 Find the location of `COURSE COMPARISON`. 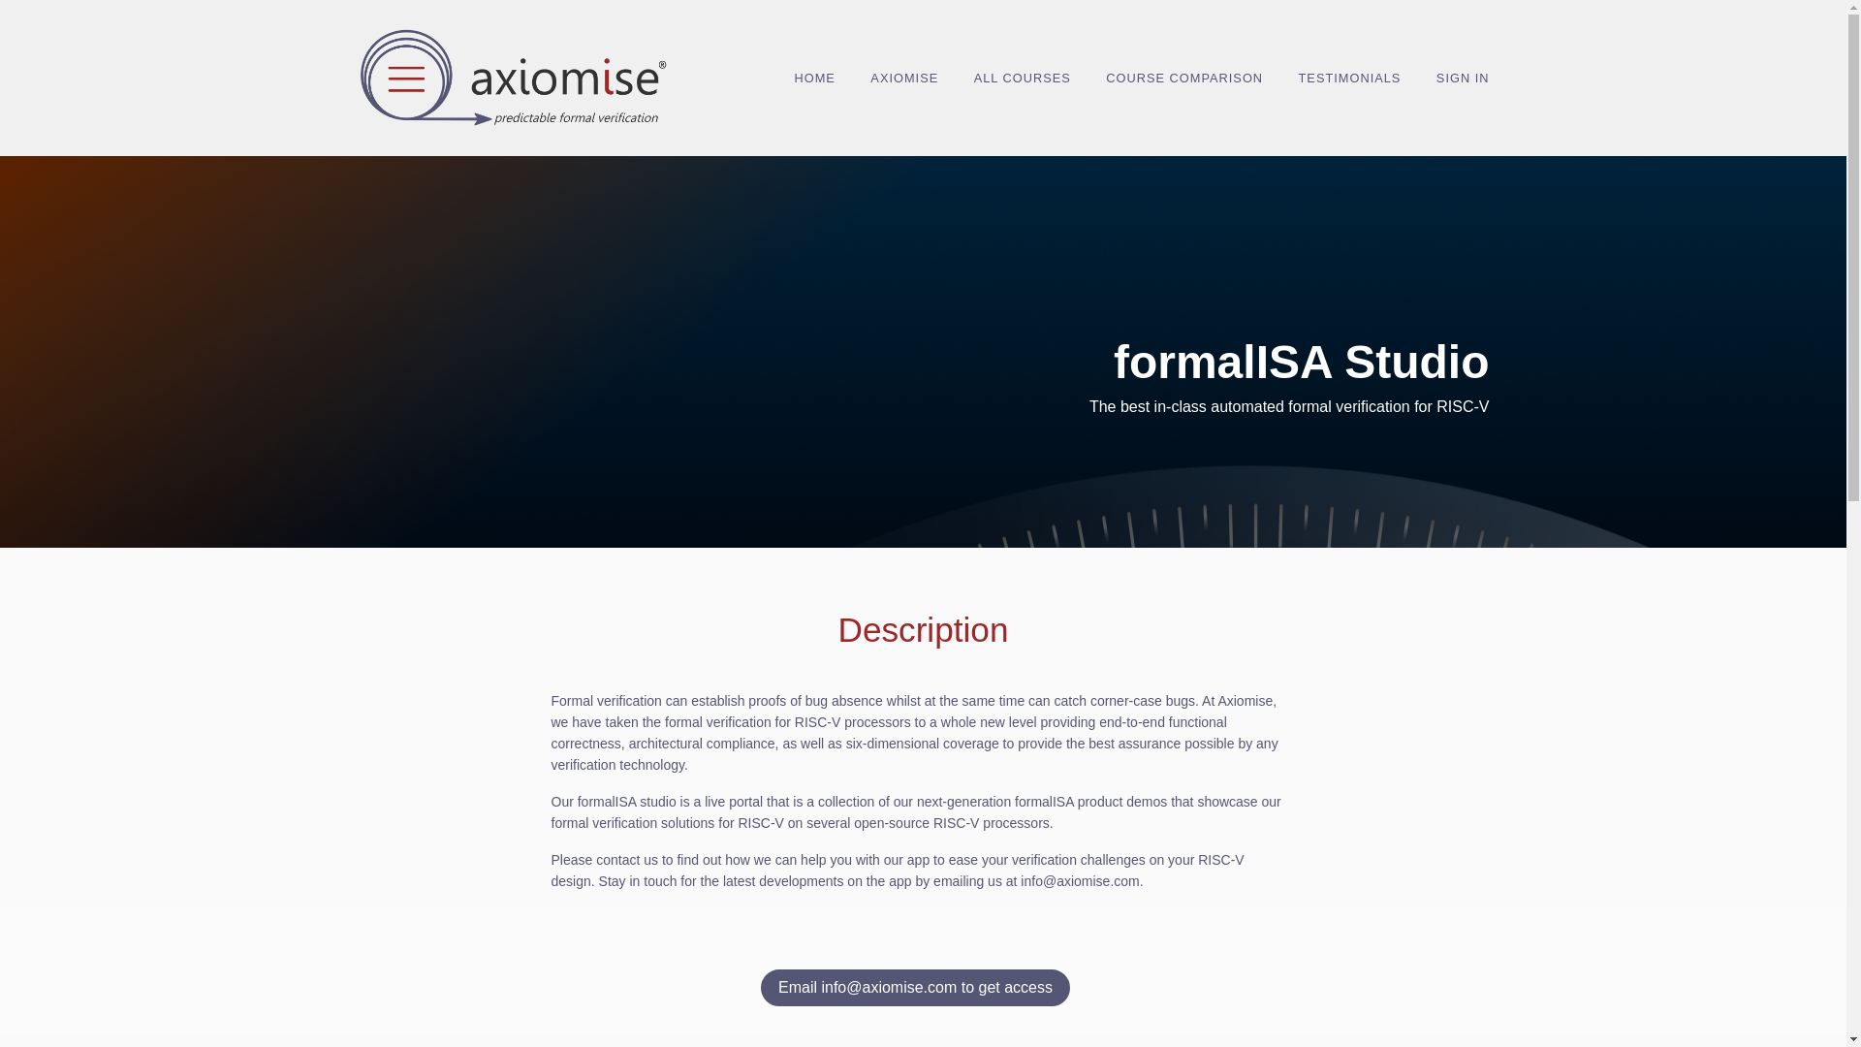

COURSE COMPARISON is located at coordinates (1184, 78).